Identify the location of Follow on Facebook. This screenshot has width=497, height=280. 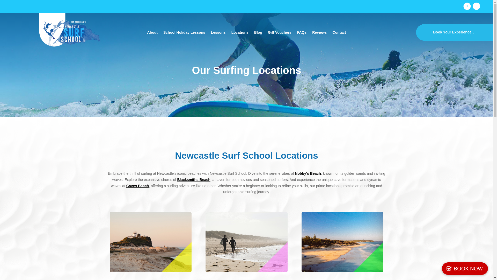
(467, 6).